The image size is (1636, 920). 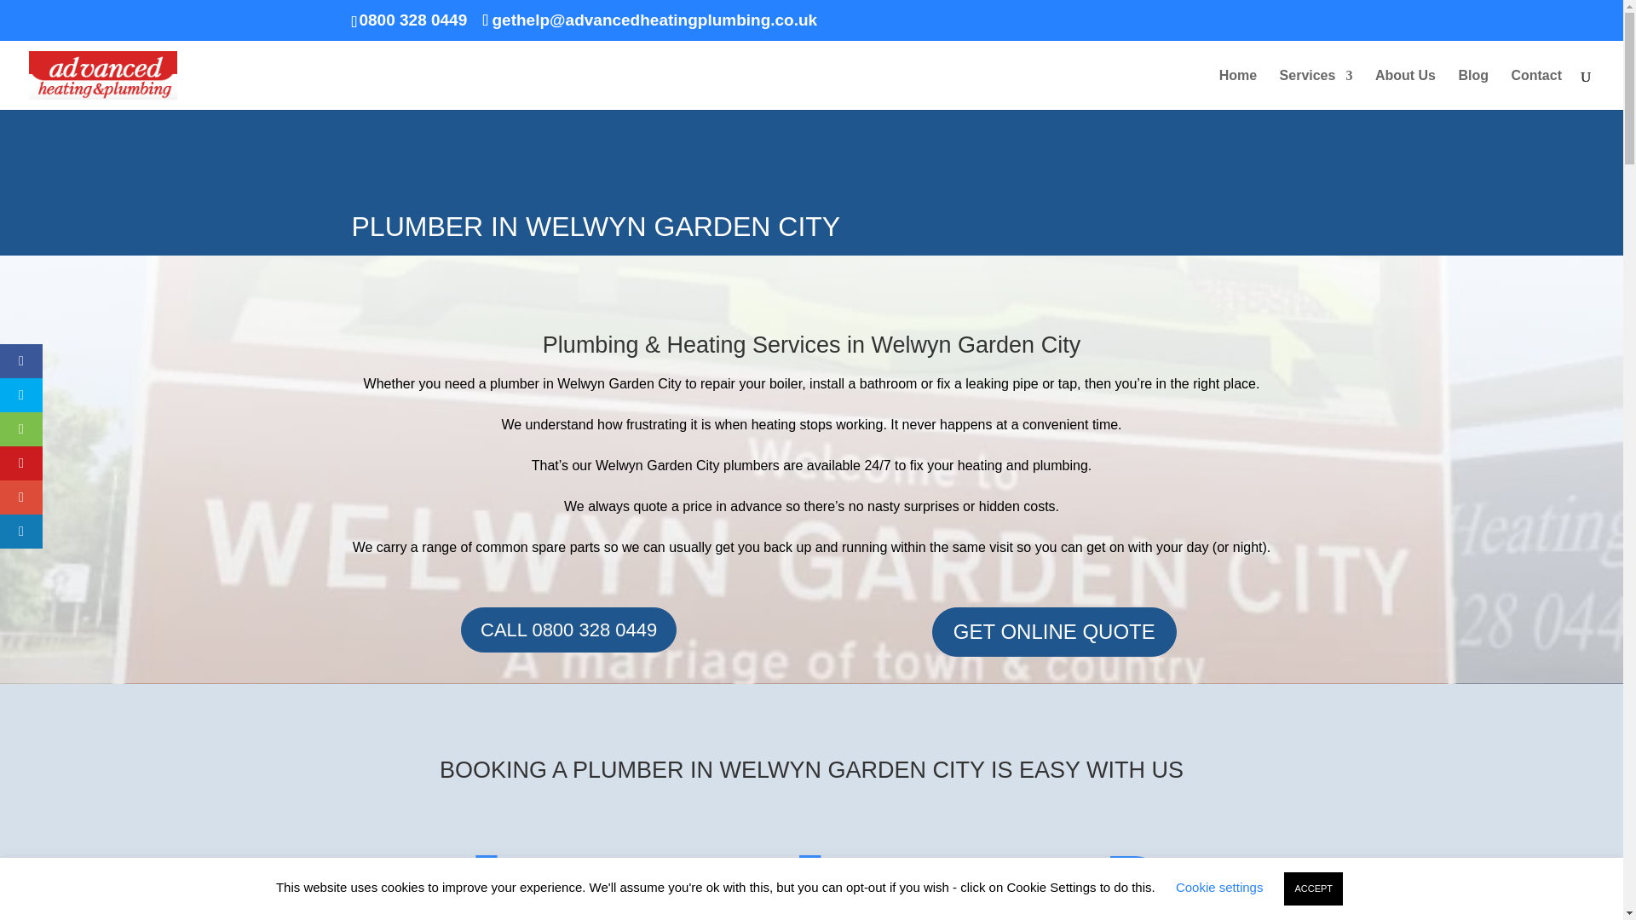 What do you see at coordinates (1406, 89) in the screenshot?
I see `About Us` at bounding box center [1406, 89].